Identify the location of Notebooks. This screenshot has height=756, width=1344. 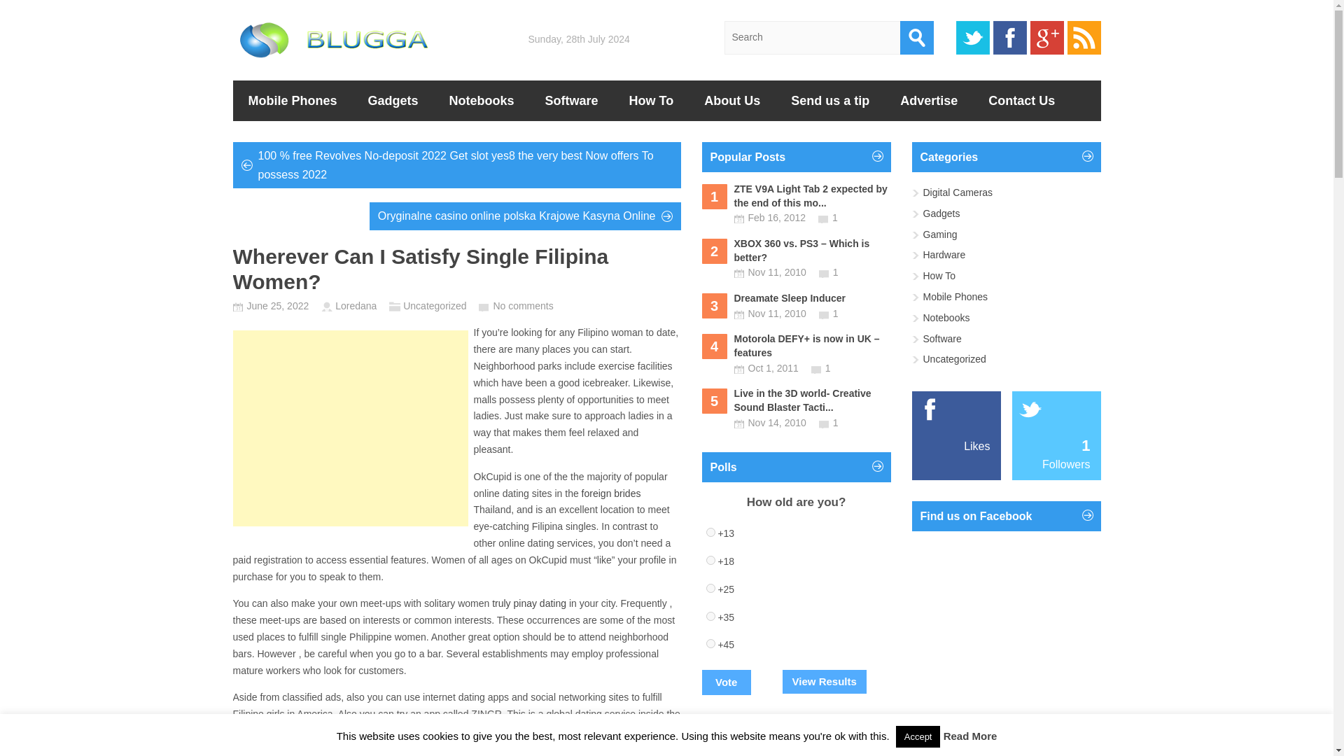
(482, 100).